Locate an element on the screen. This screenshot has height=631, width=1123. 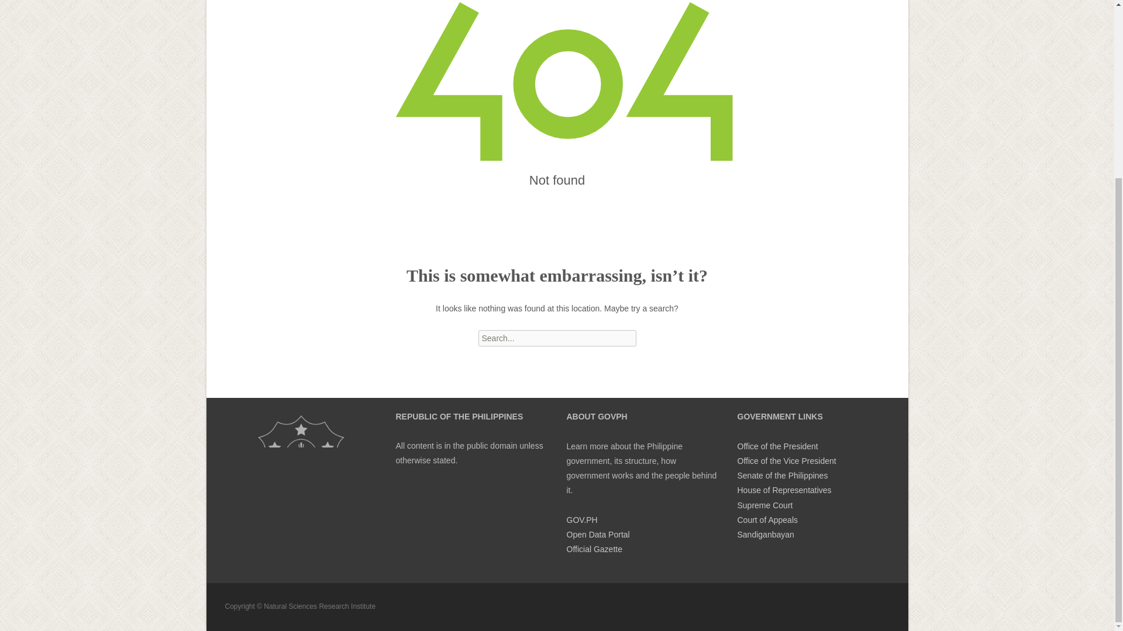
Search for: is located at coordinates (557, 338).